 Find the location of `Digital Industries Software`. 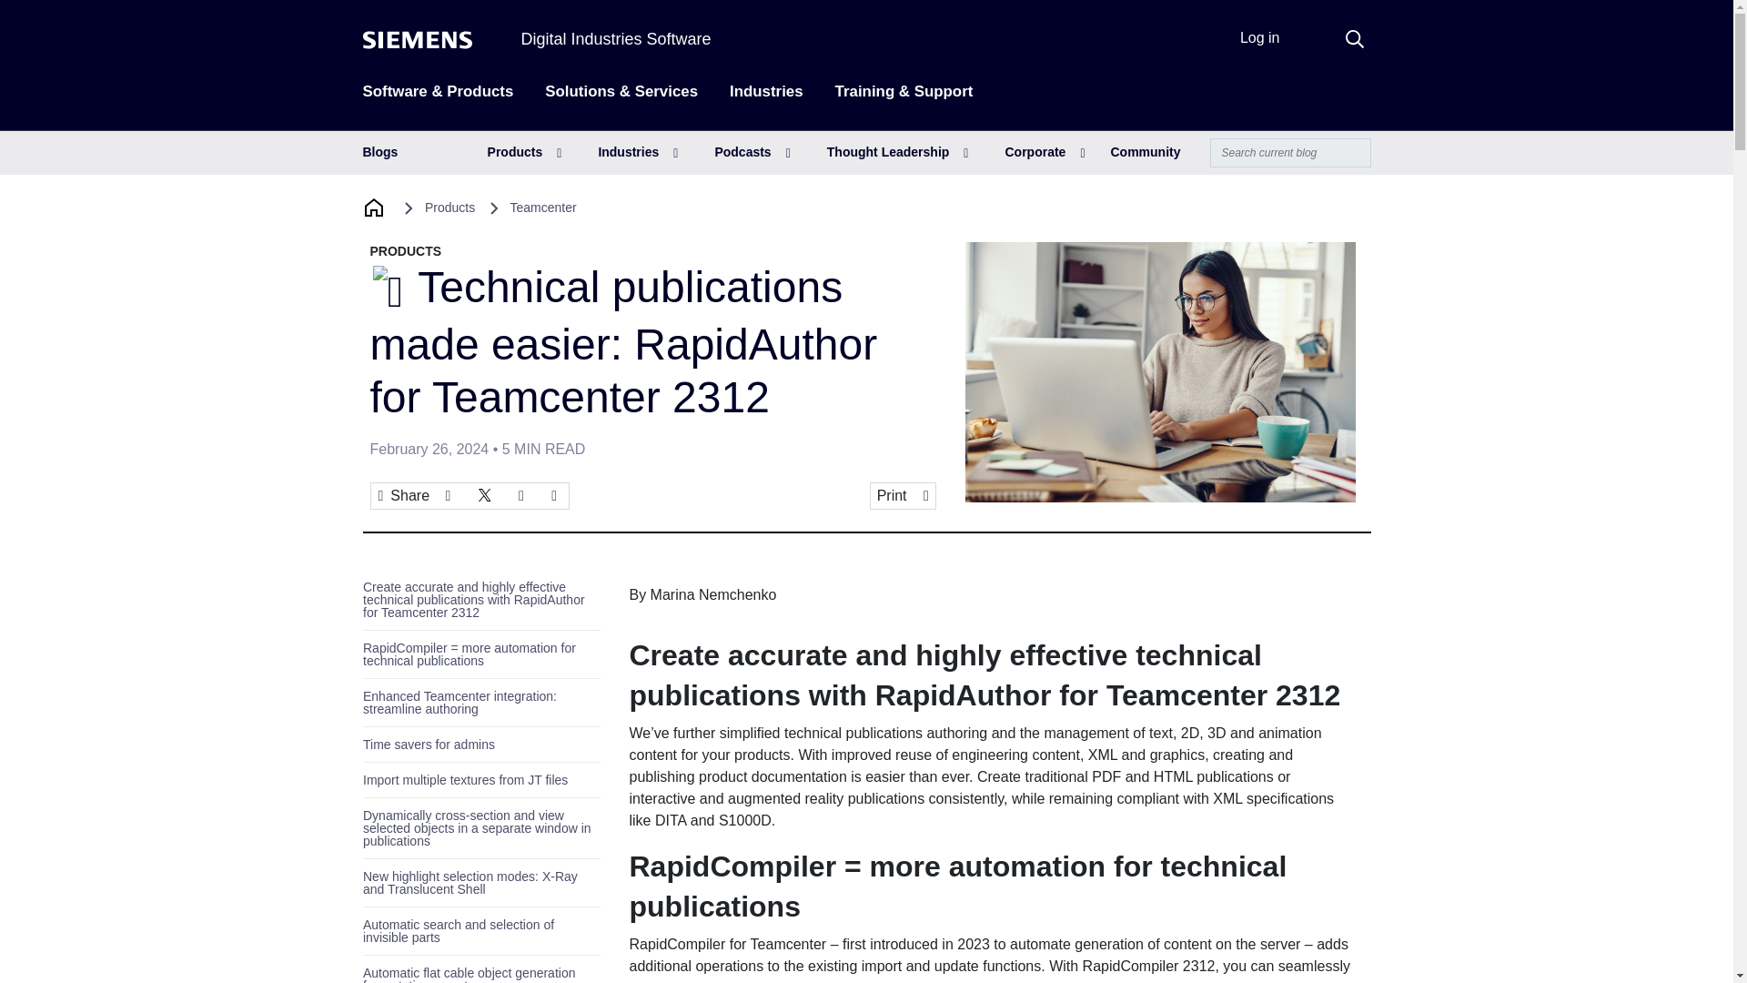

Digital Industries Software is located at coordinates (615, 38).